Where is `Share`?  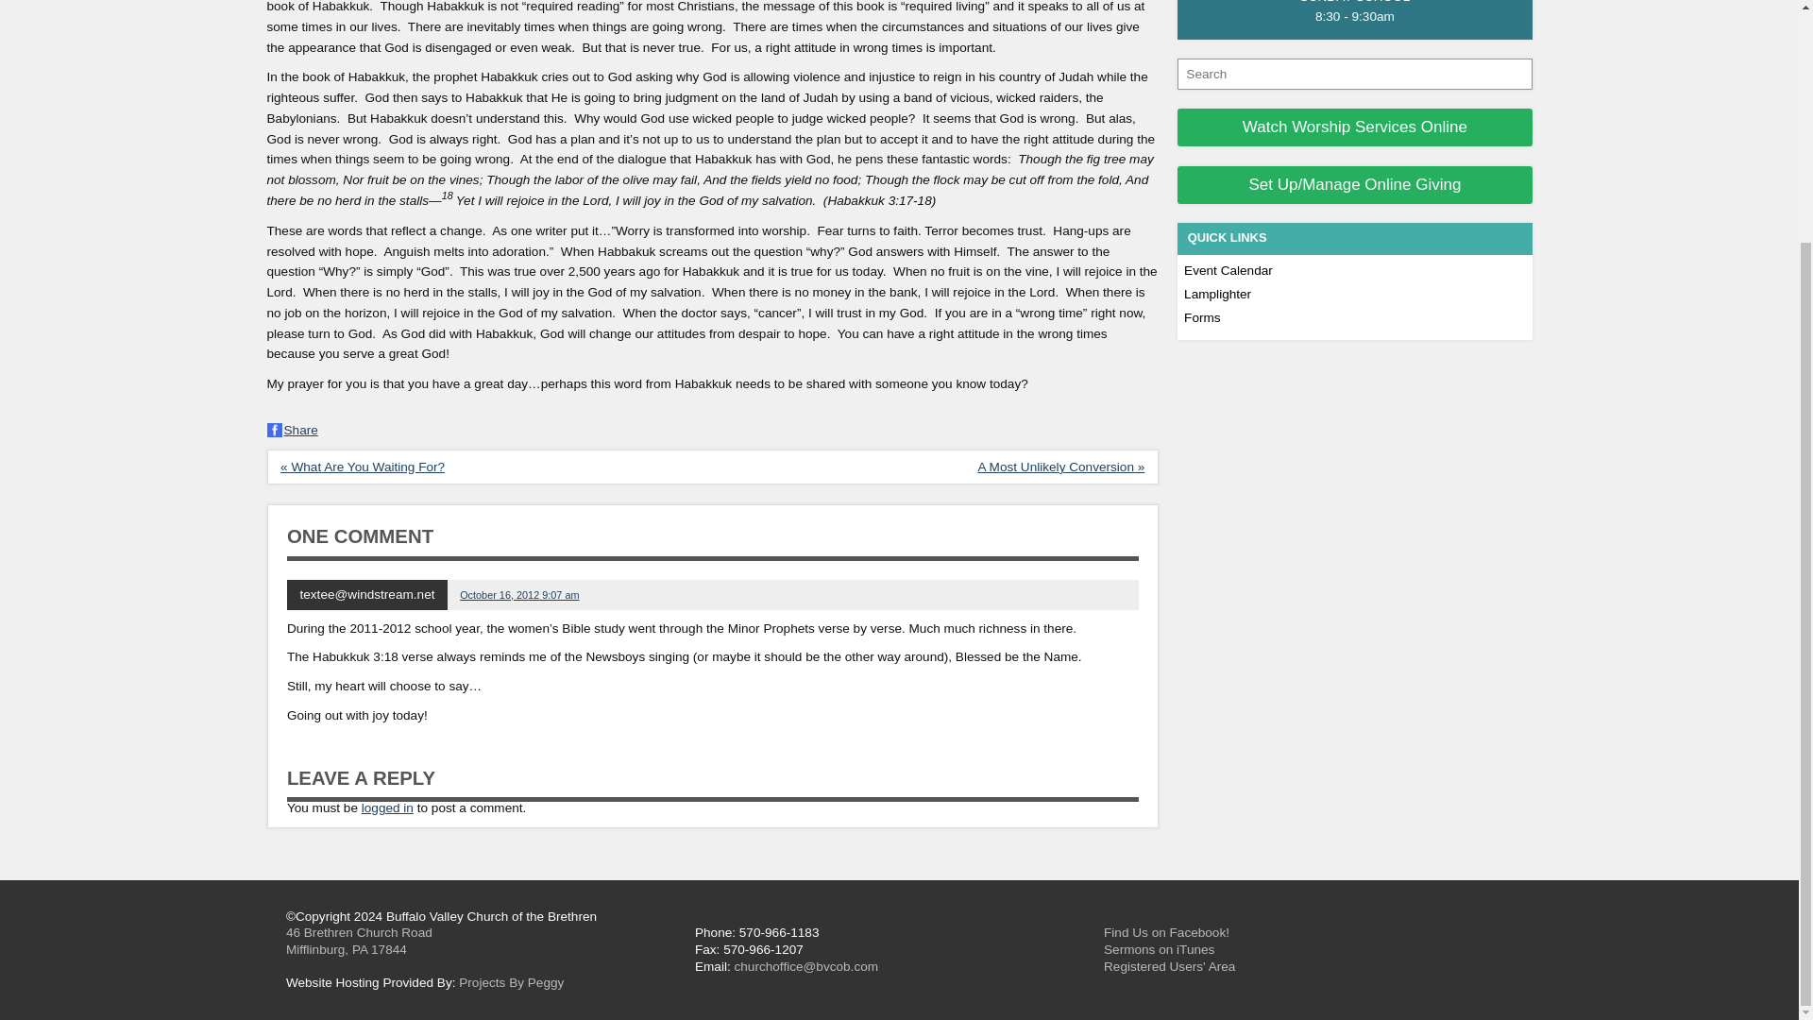
Share is located at coordinates (292, 431).